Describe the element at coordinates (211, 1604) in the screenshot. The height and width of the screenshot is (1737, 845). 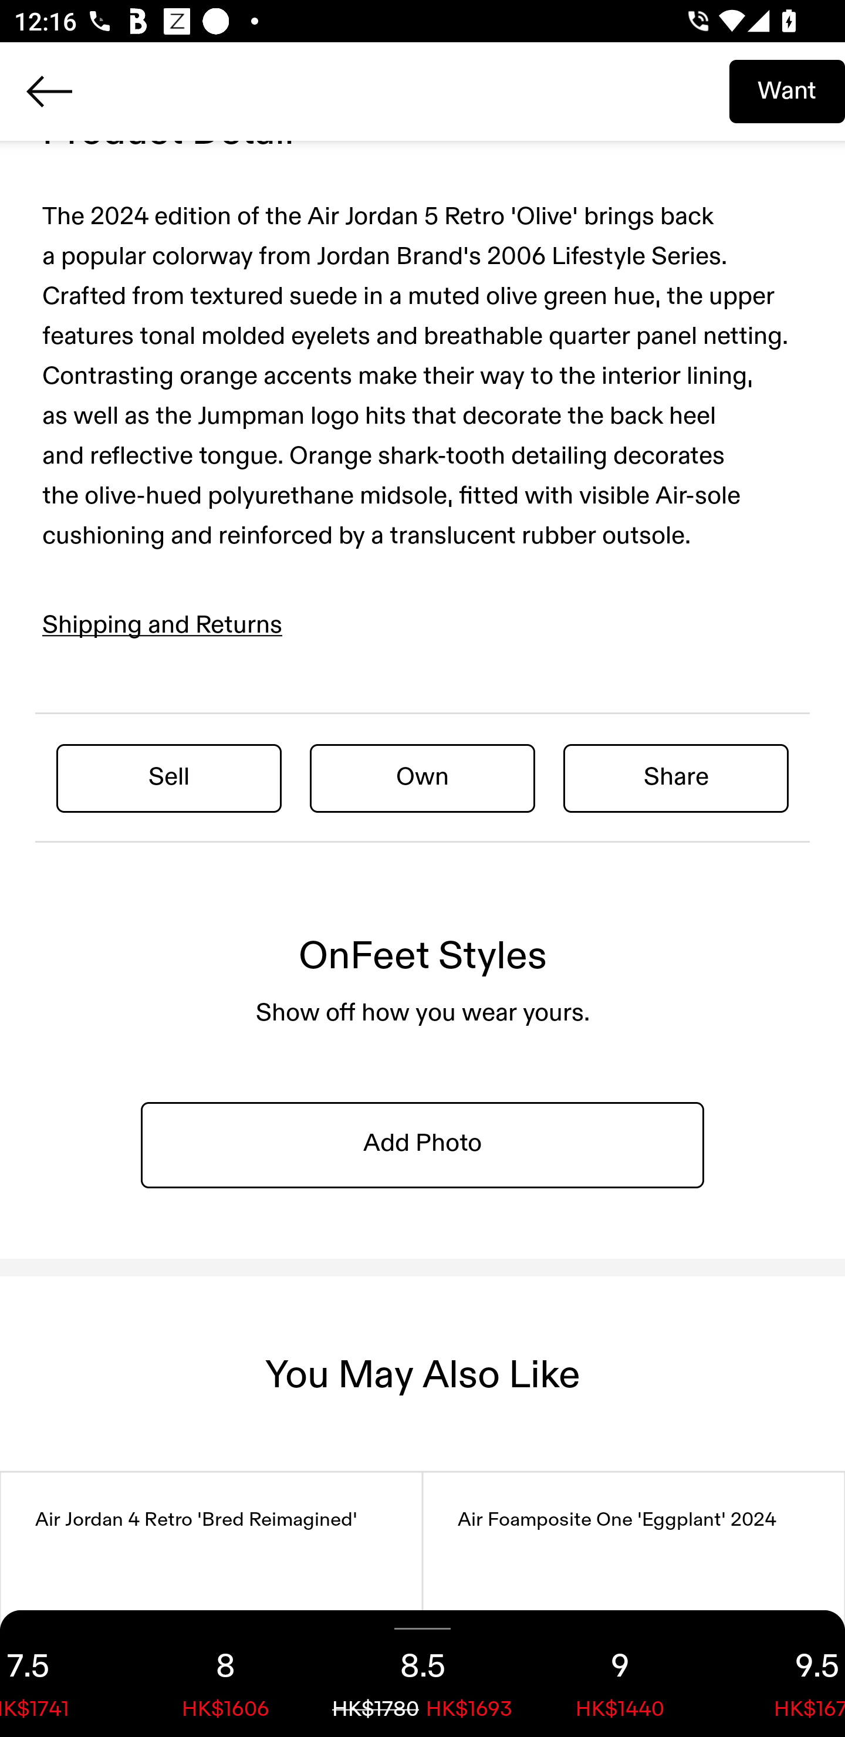
I see `Air Jordan 4 Retro 'Bred Reimagined'` at that location.